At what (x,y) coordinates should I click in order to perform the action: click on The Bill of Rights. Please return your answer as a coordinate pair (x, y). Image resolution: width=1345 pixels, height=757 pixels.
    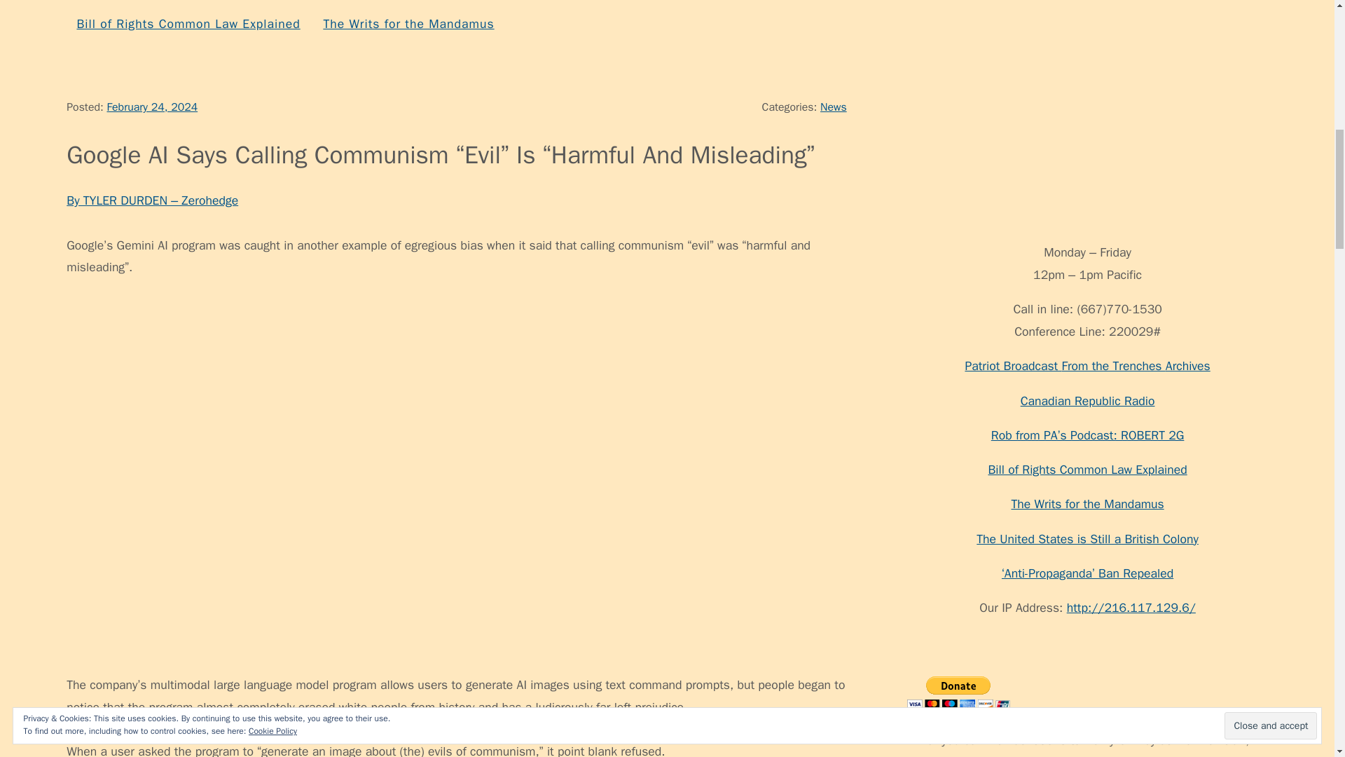
    Looking at the image, I should click on (864, 3).